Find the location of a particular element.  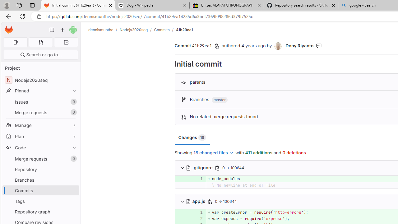

Changes 18 is located at coordinates (192, 138).